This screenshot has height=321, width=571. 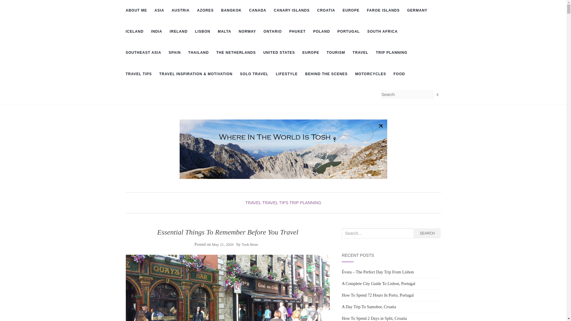 I want to click on SOLO TRAVEL, so click(x=254, y=74).